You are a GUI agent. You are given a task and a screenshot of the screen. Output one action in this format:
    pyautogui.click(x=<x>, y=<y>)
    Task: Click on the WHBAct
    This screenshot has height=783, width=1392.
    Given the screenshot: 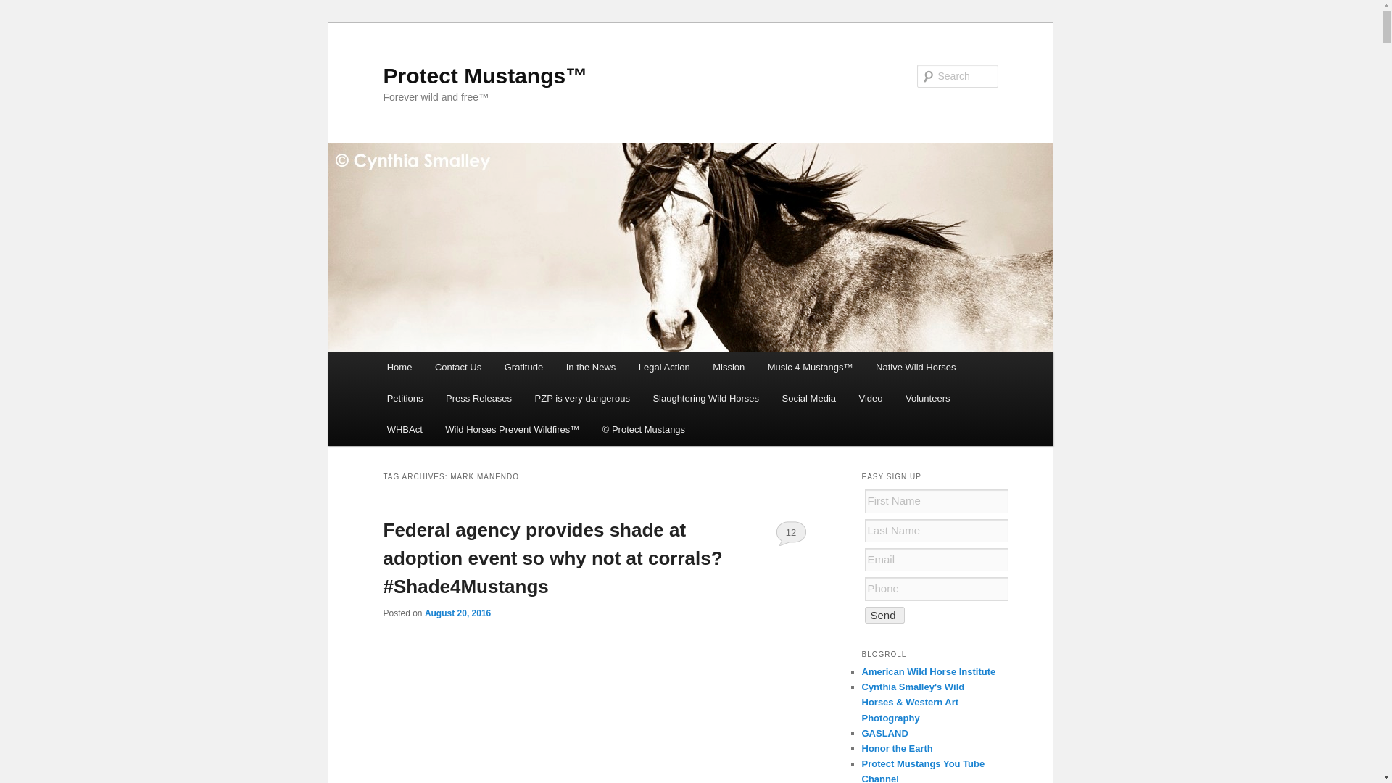 What is the action you would take?
    pyautogui.click(x=405, y=429)
    